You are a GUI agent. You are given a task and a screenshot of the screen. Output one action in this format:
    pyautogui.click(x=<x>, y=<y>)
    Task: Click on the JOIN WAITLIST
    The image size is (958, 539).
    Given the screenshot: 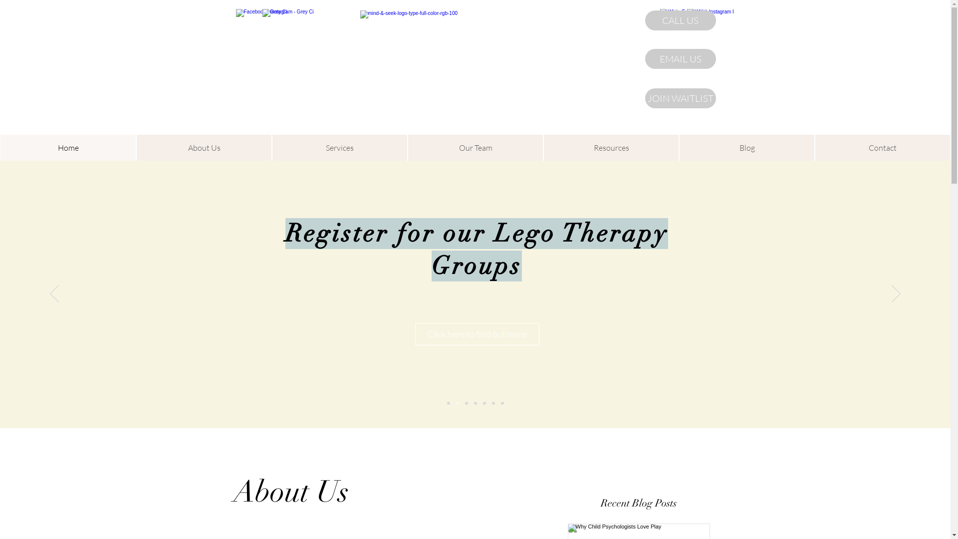 What is the action you would take?
    pyautogui.click(x=680, y=98)
    